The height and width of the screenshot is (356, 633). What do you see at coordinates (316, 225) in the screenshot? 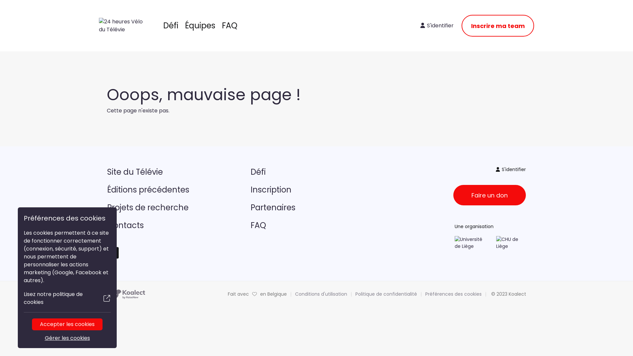
I see `FAQ` at bounding box center [316, 225].